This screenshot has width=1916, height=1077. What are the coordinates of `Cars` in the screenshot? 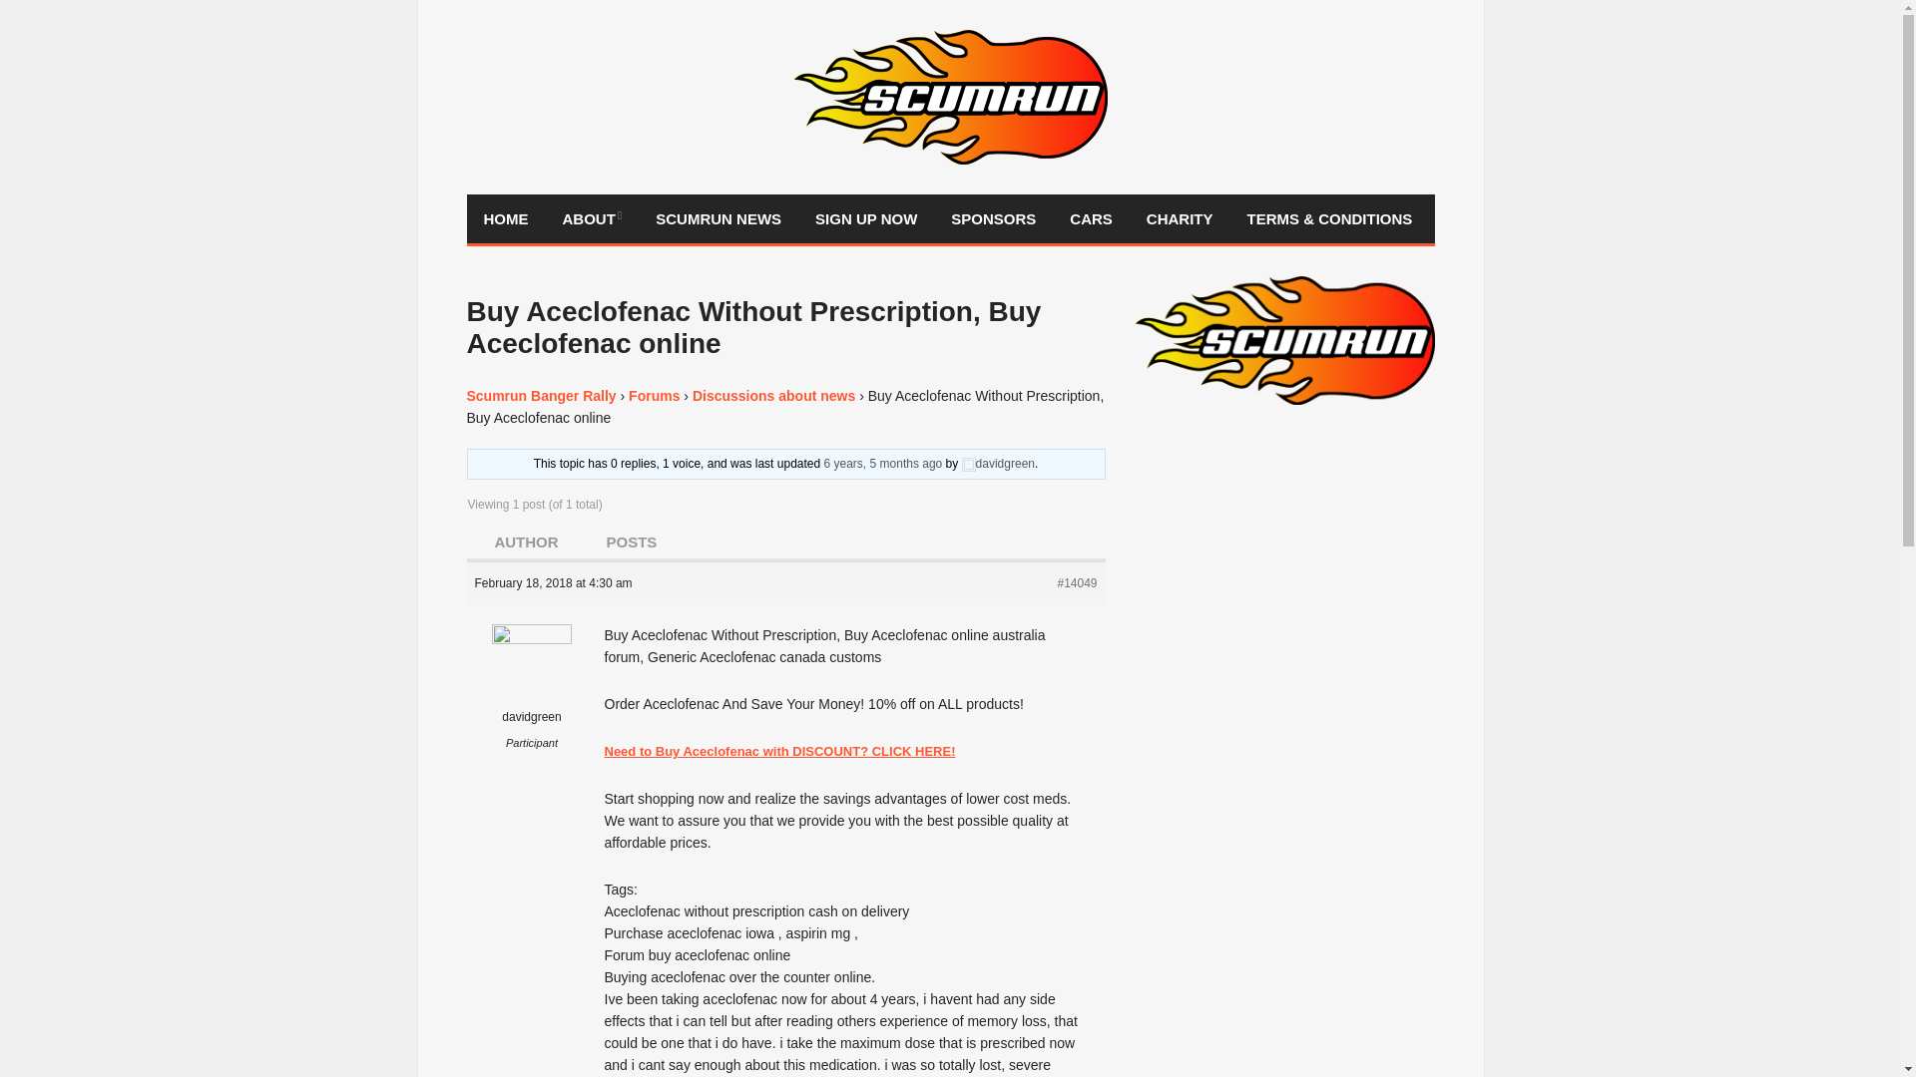 It's located at (1091, 219).